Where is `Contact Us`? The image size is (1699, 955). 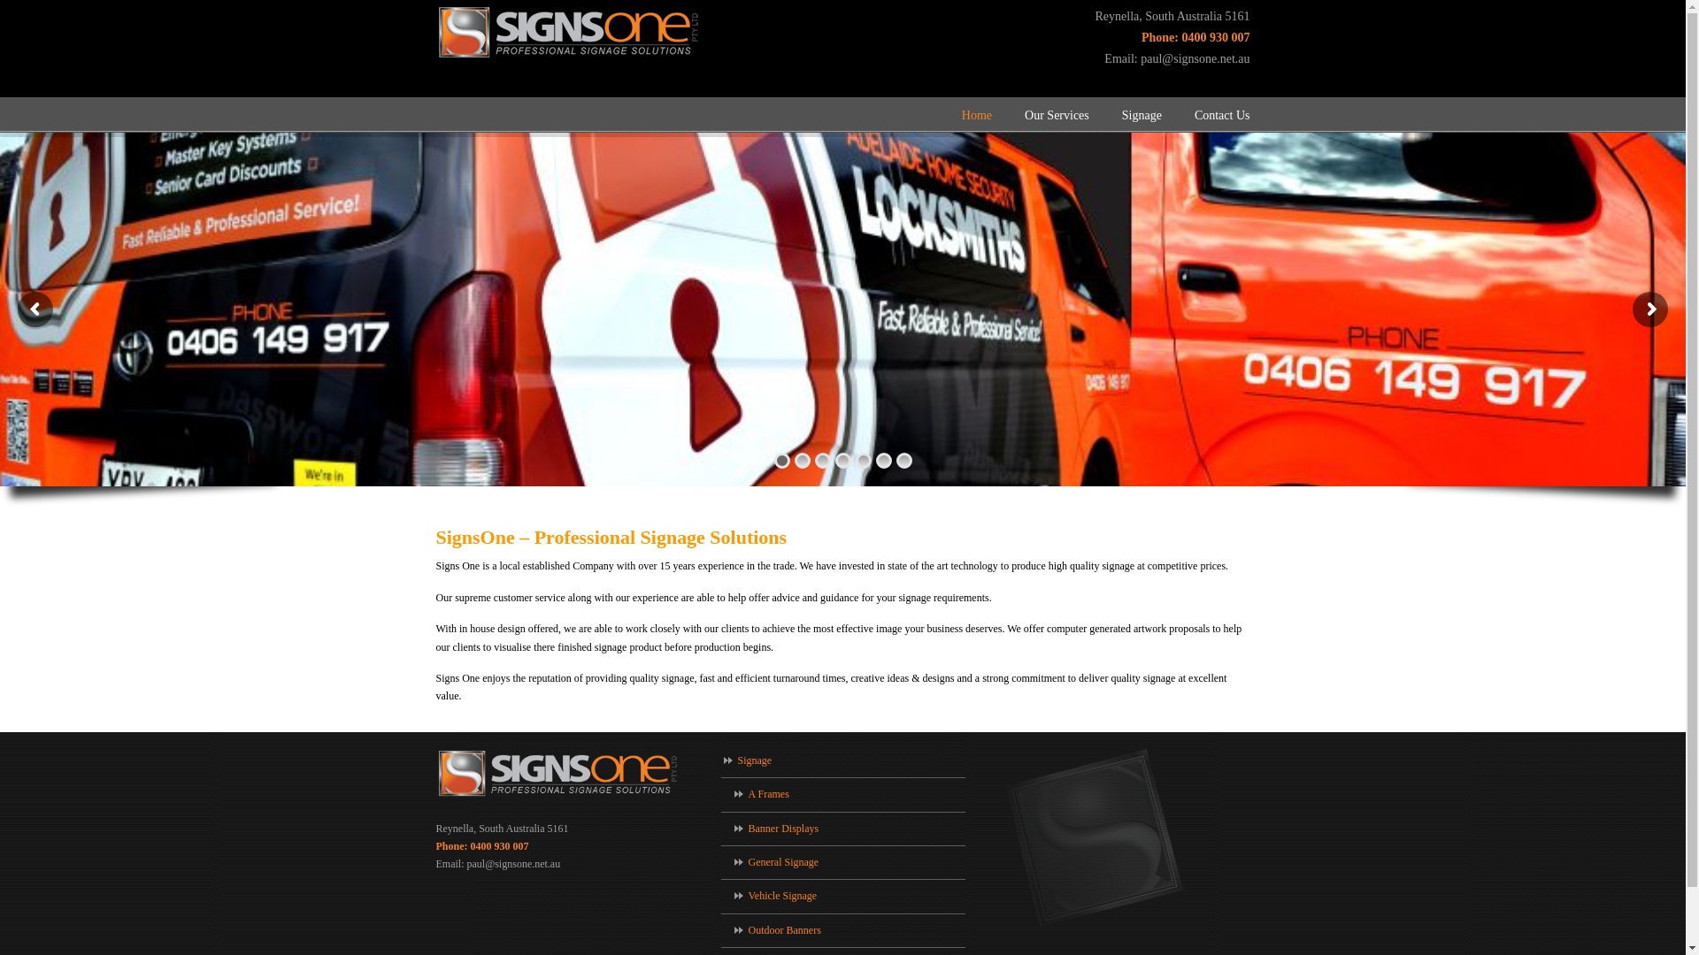
Contact Us is located at coordinates (1223, 116).